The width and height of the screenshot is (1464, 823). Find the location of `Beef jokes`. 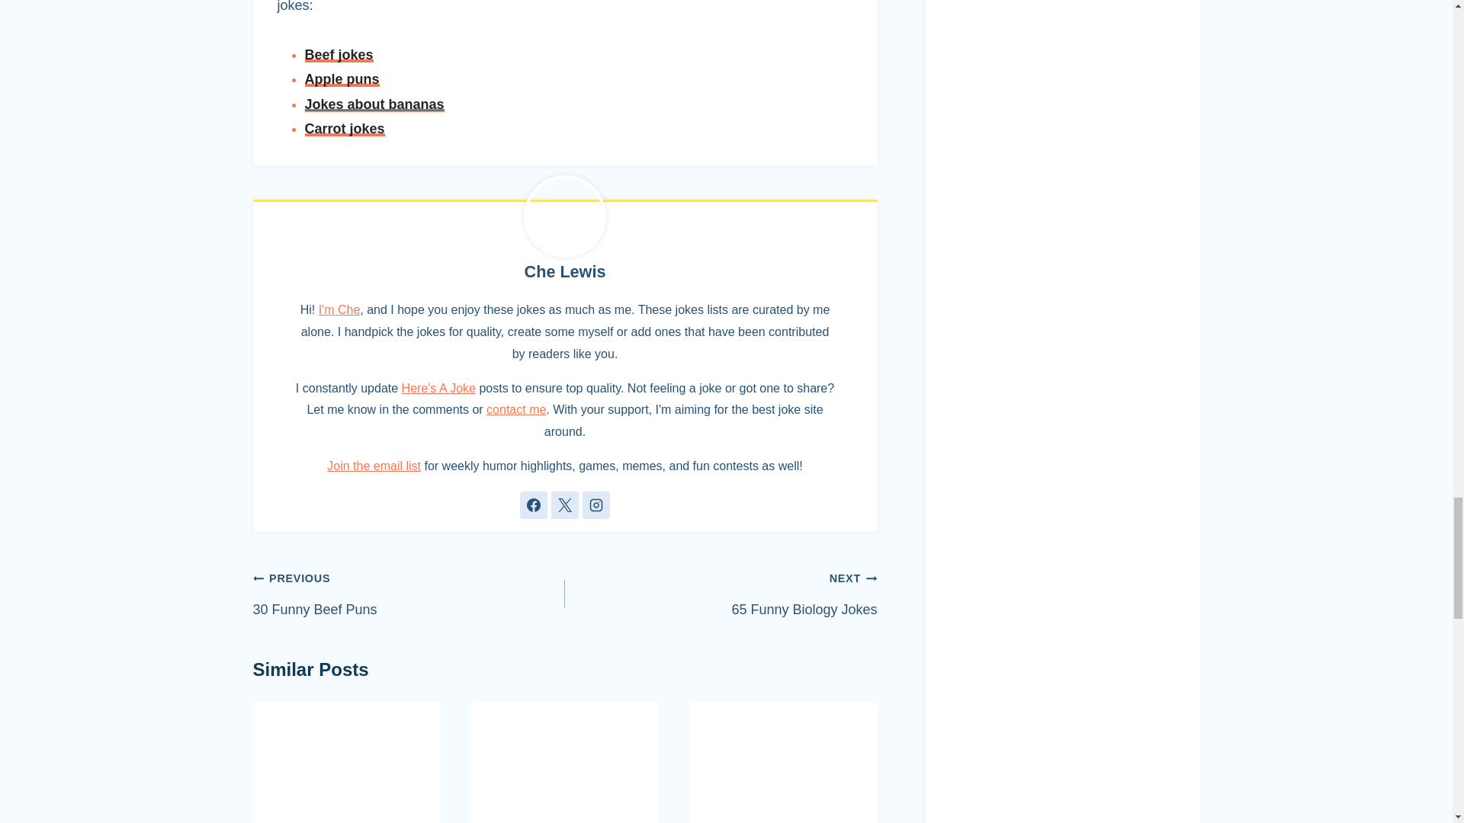

Beef jokes is located at coordinates (339, 55).